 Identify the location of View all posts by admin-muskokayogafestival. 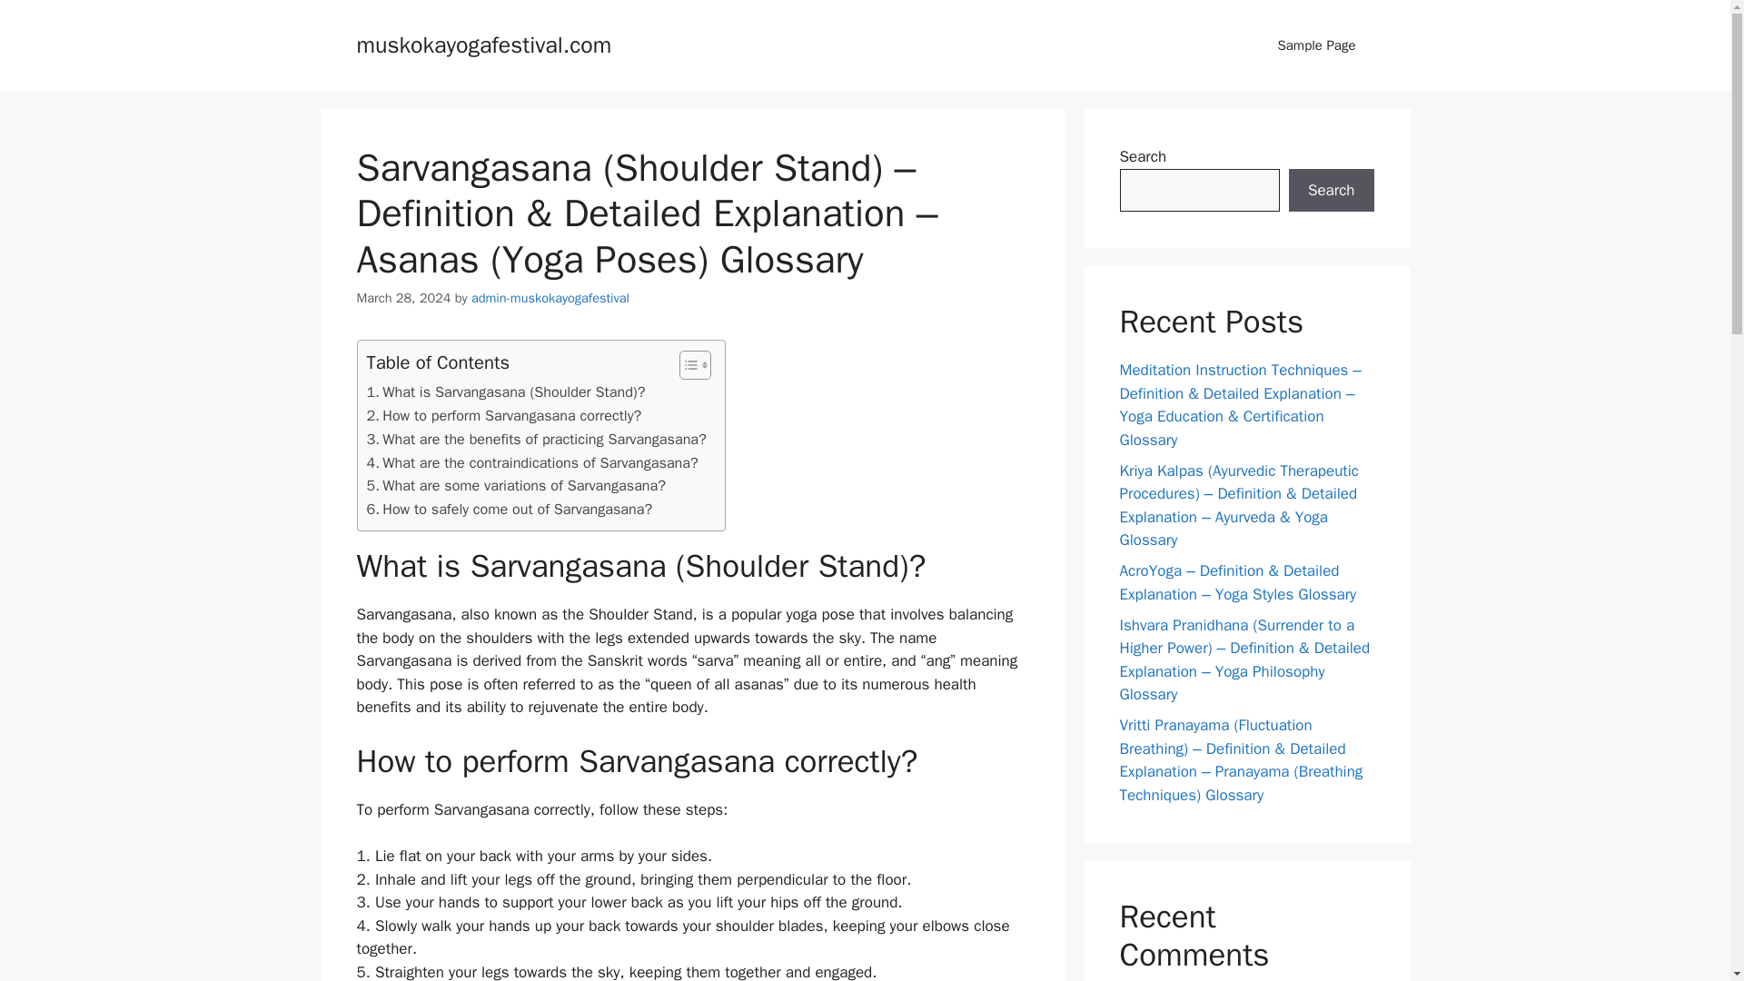
(550, 297).